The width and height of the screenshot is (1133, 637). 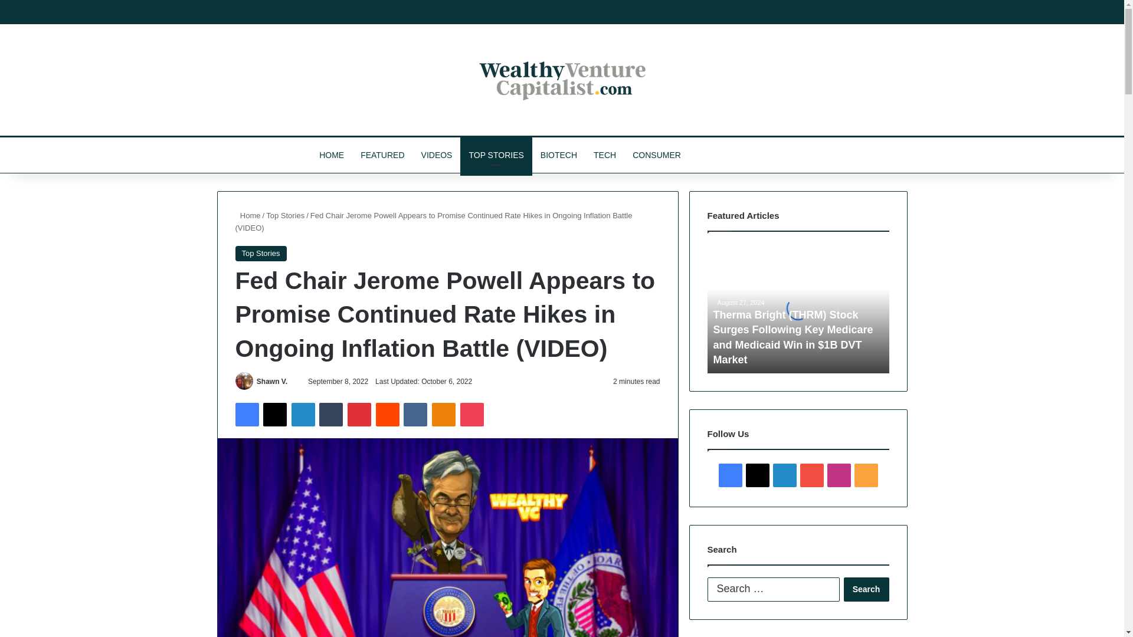 What do you see at coordinates (415, 414) in the screenshot?
I see `VKontakte` at bounding box center [415, 414].